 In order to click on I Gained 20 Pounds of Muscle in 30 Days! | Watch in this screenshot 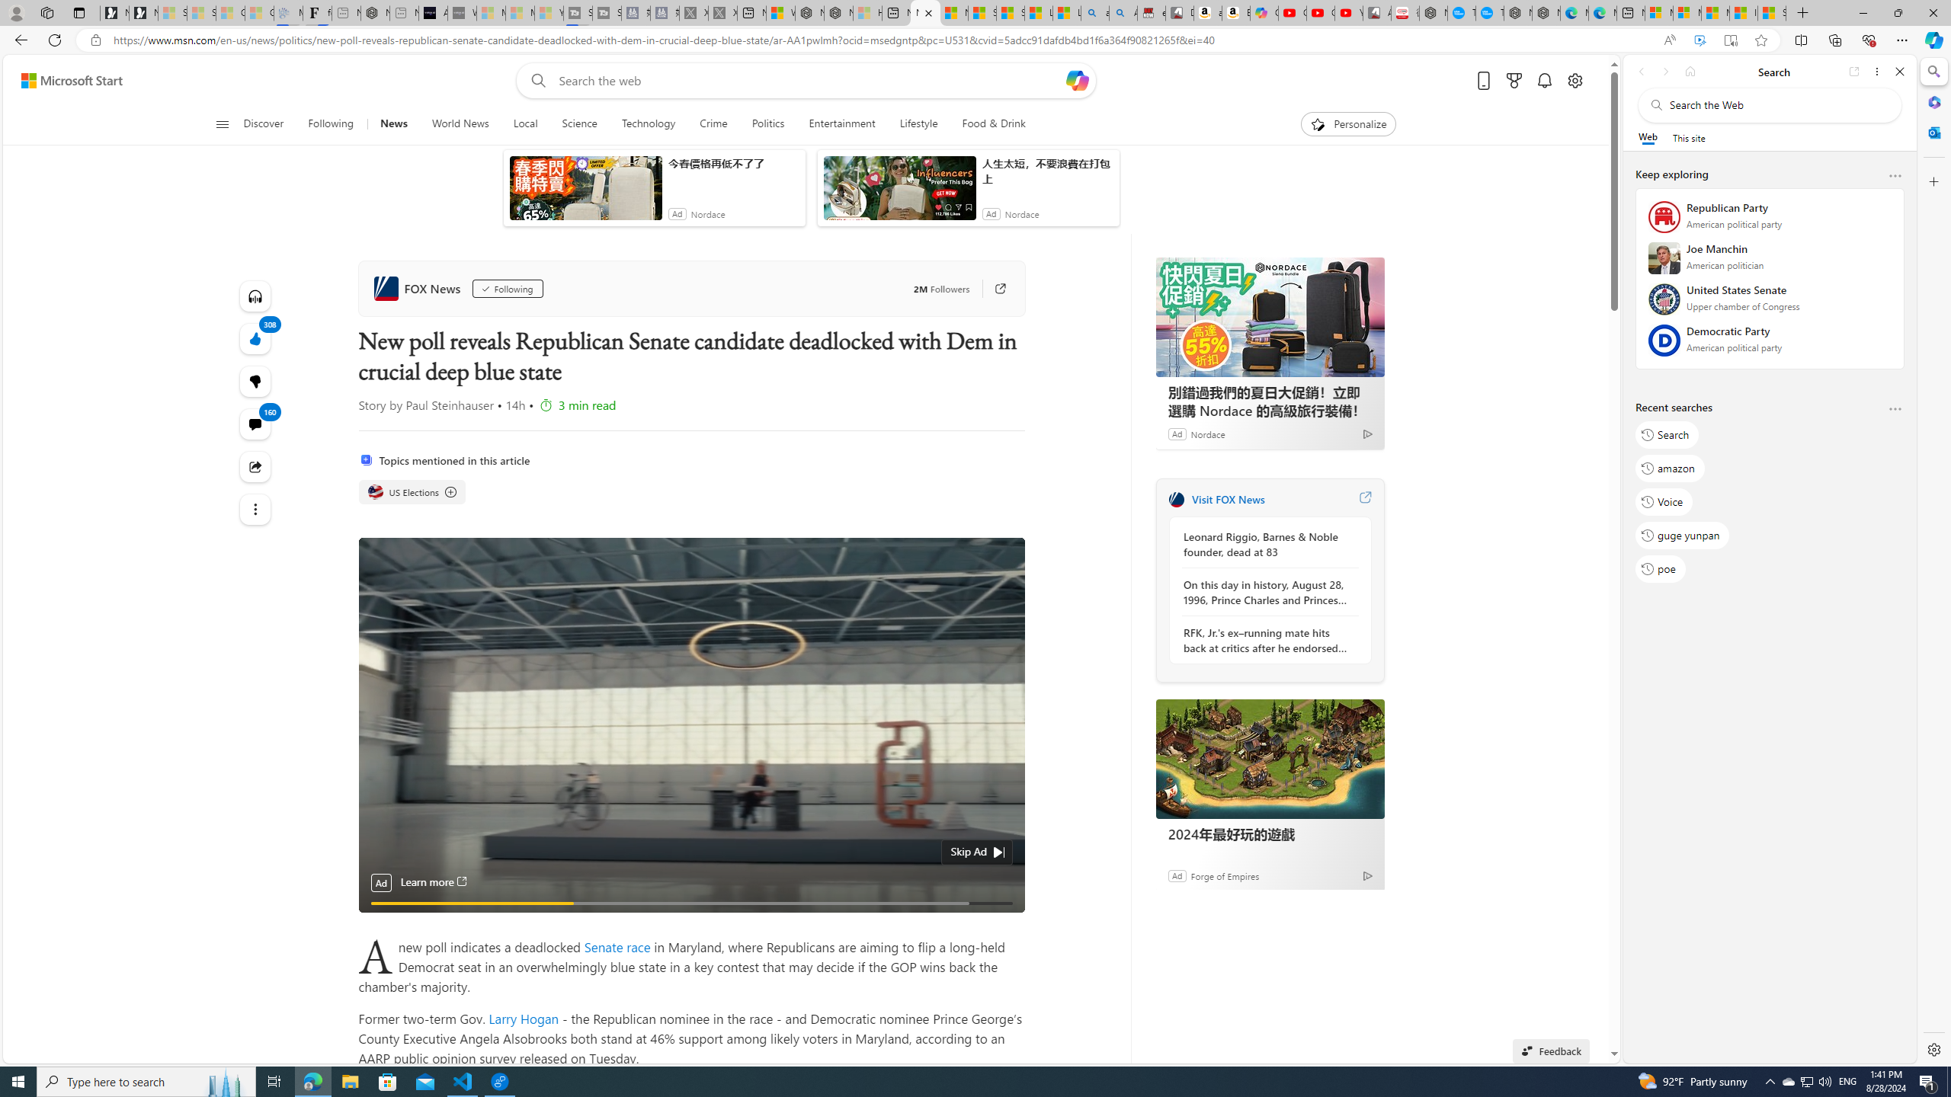, I will do `click(1743, 13)`.